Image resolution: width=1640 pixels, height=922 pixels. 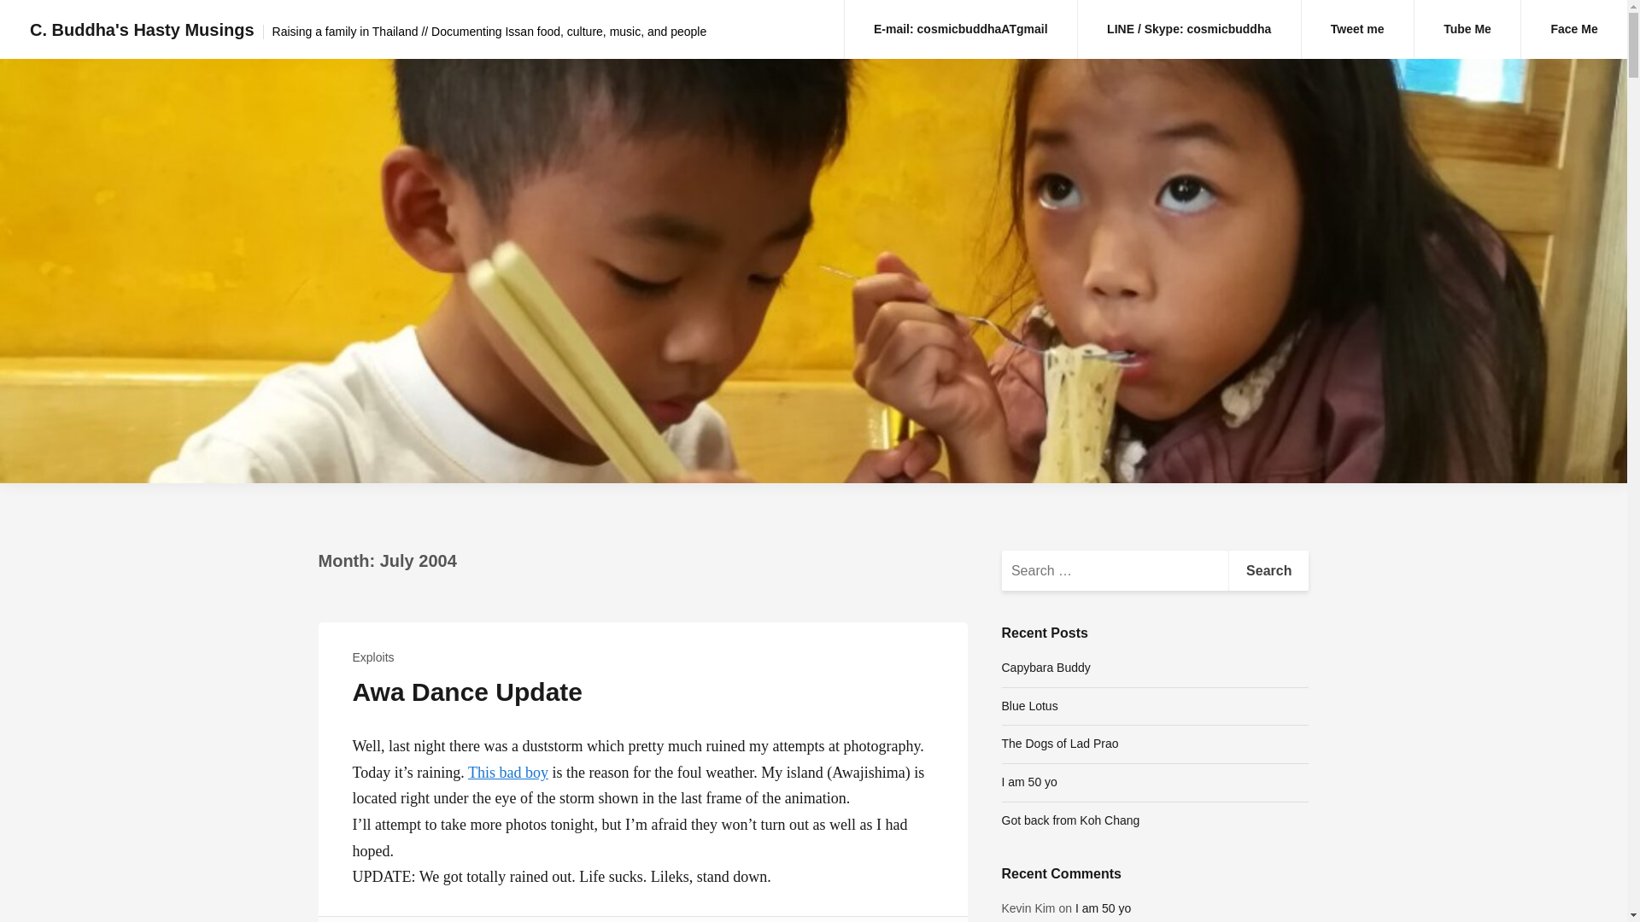 What do you see at coordinates (960, 29) in the screenshot?
I see `E-mail: cosmicbuddhaATgmail` at bounding box center [960, 29].